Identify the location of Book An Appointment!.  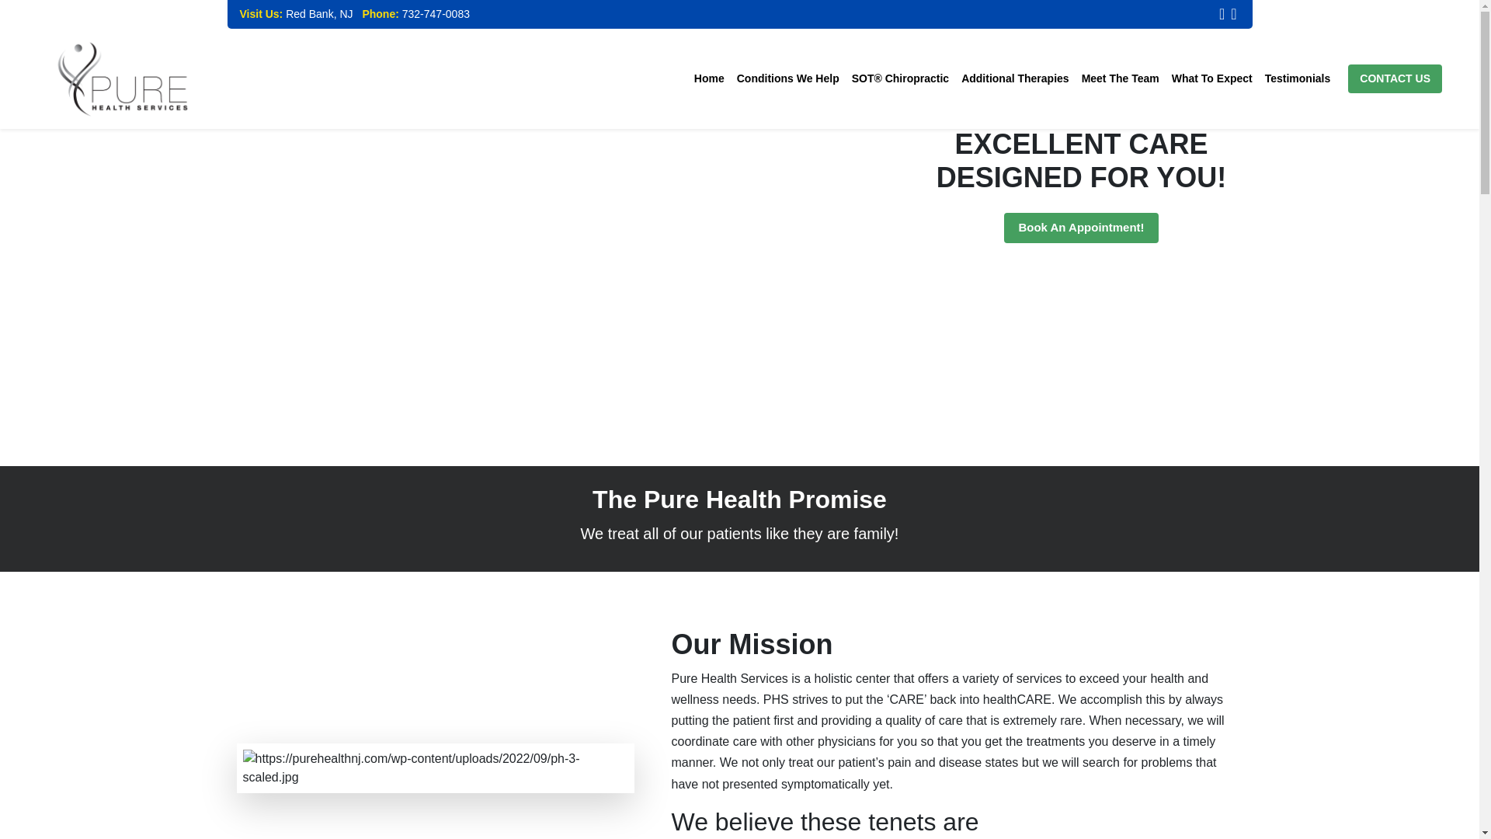
(1081, 228).